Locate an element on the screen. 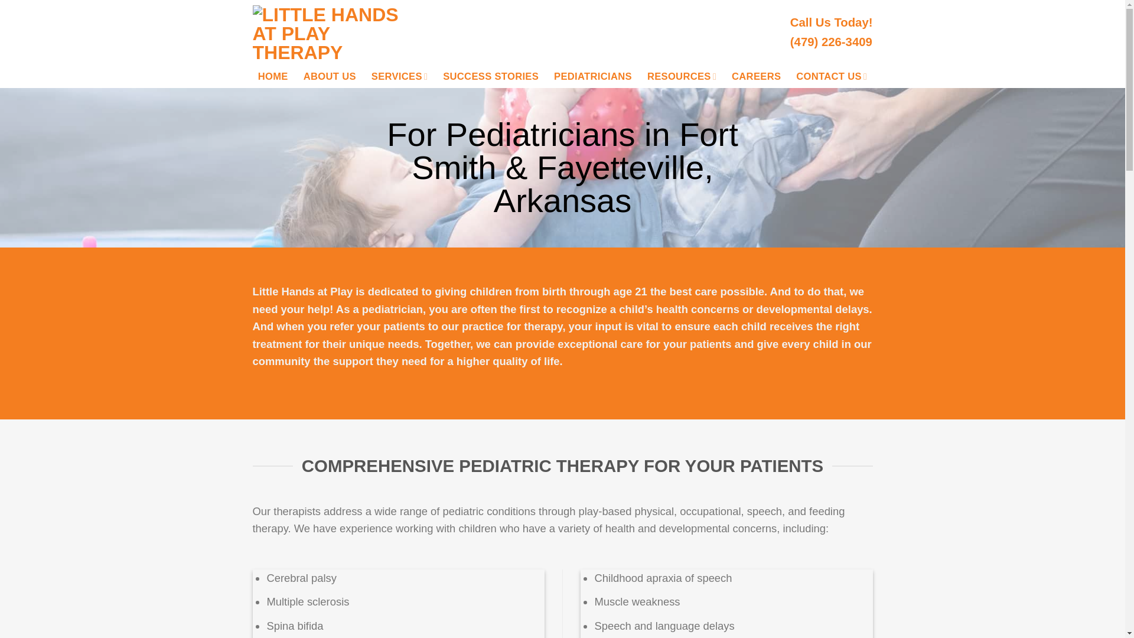 Image resolution: width=1134 pixels, height=638 pixels. ABOUT US is located at coordinates (330, 77).